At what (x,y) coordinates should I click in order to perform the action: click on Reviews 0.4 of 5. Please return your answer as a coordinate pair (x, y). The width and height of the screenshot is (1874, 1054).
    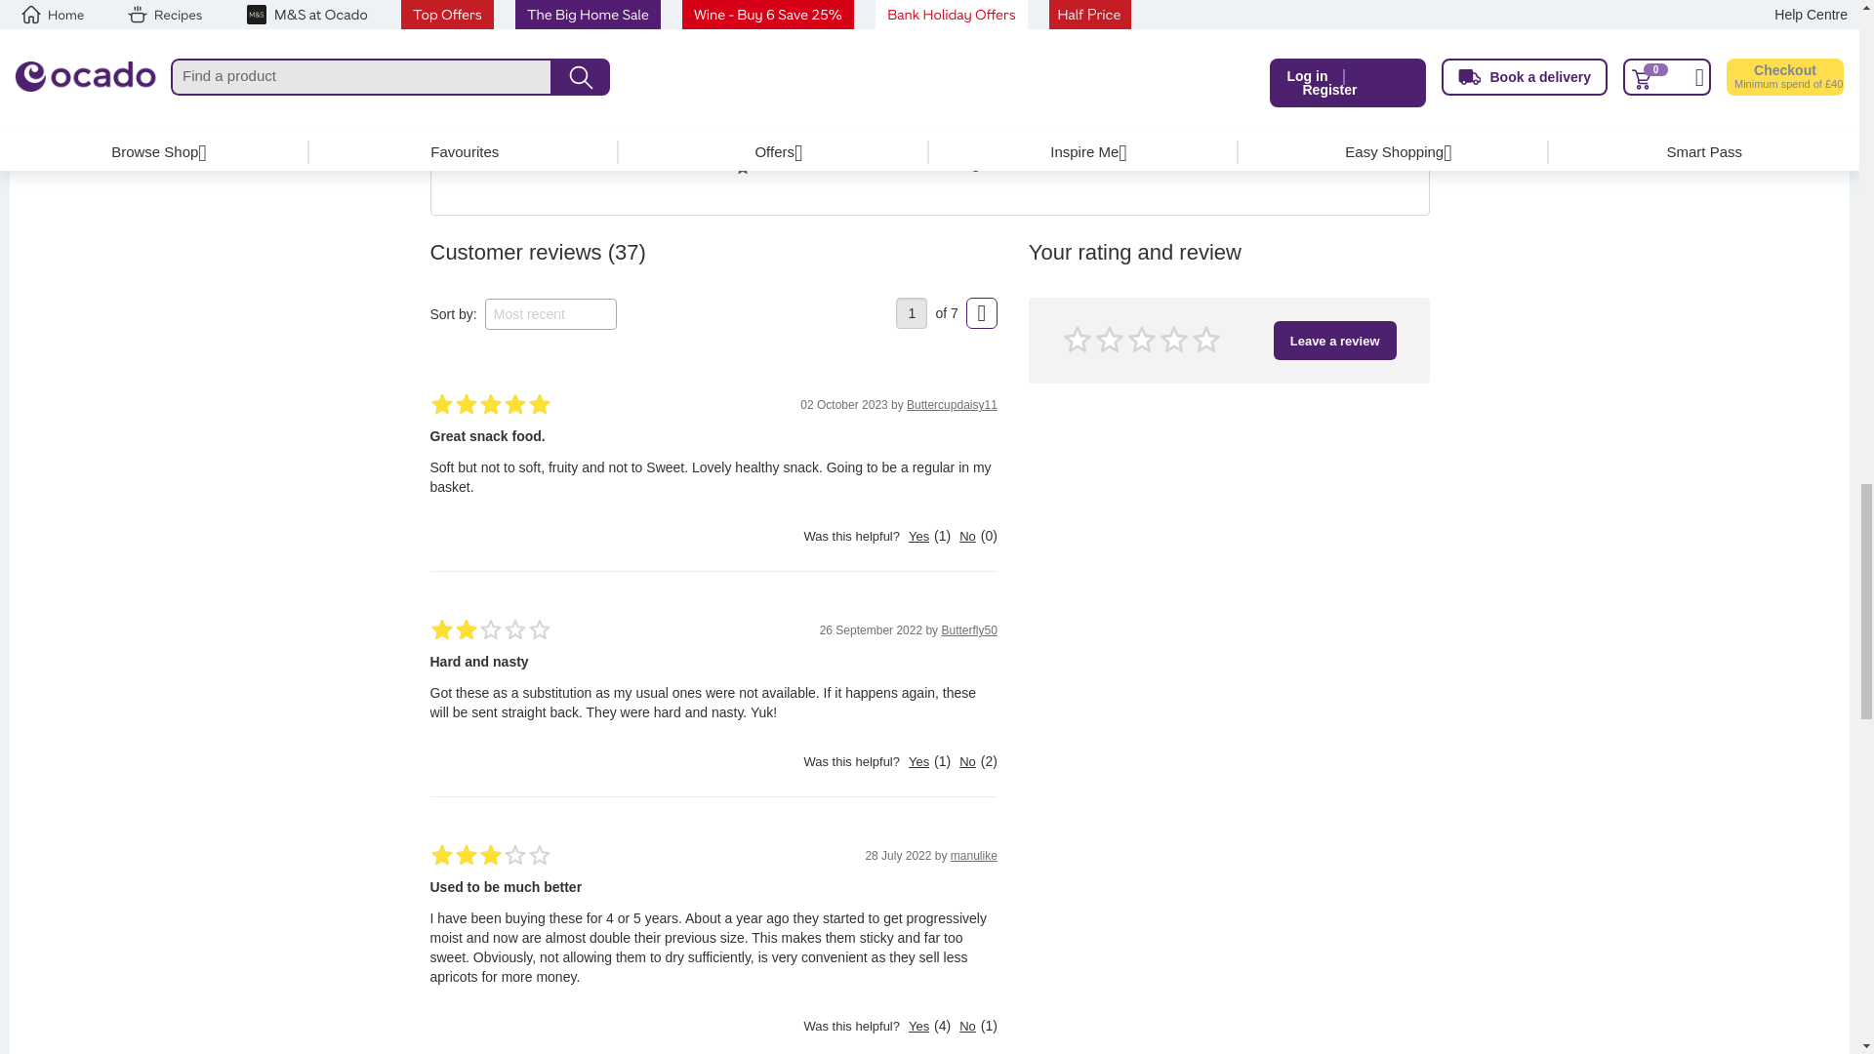
    Looking at the image, I should click on (769, 114).